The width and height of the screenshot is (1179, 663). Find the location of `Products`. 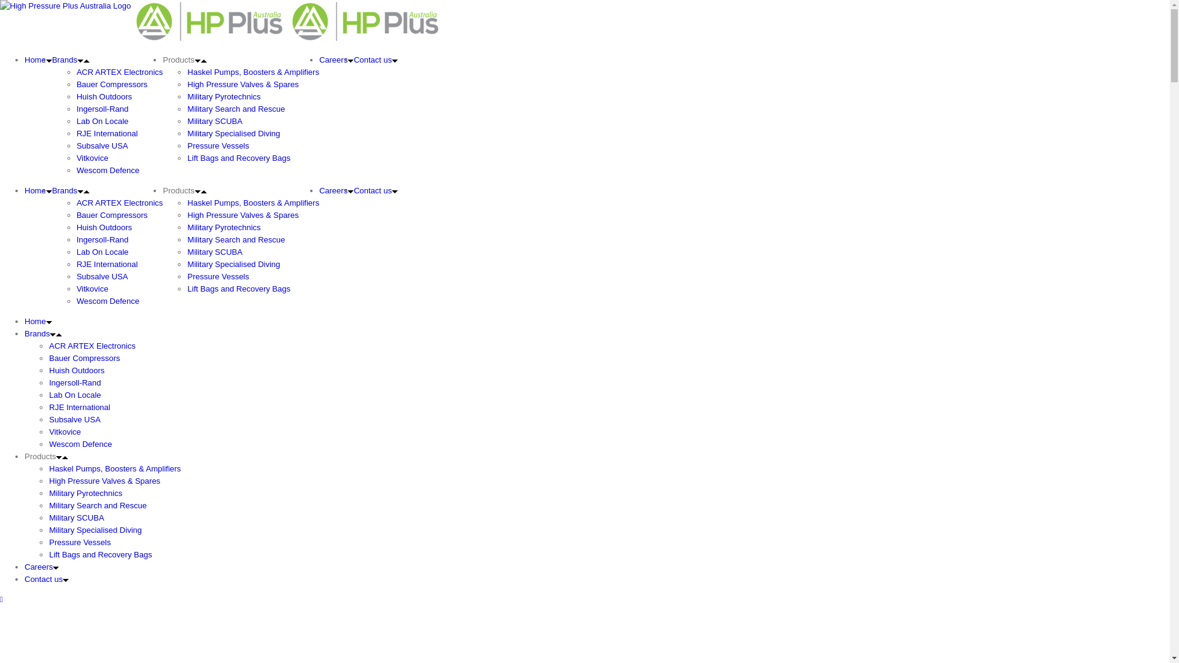

Products is located at coordinates (184, 60).